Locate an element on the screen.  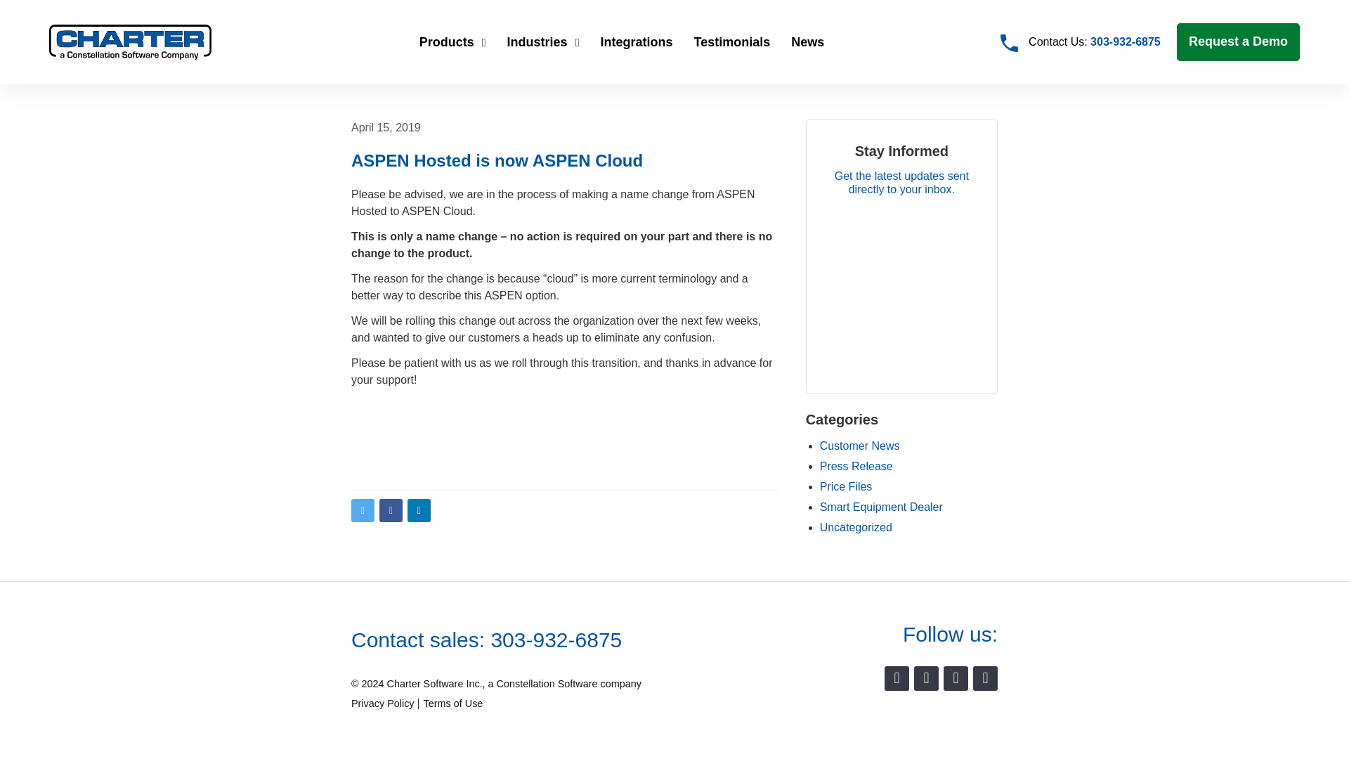
Testimonials is located at coordinates (731, 41).